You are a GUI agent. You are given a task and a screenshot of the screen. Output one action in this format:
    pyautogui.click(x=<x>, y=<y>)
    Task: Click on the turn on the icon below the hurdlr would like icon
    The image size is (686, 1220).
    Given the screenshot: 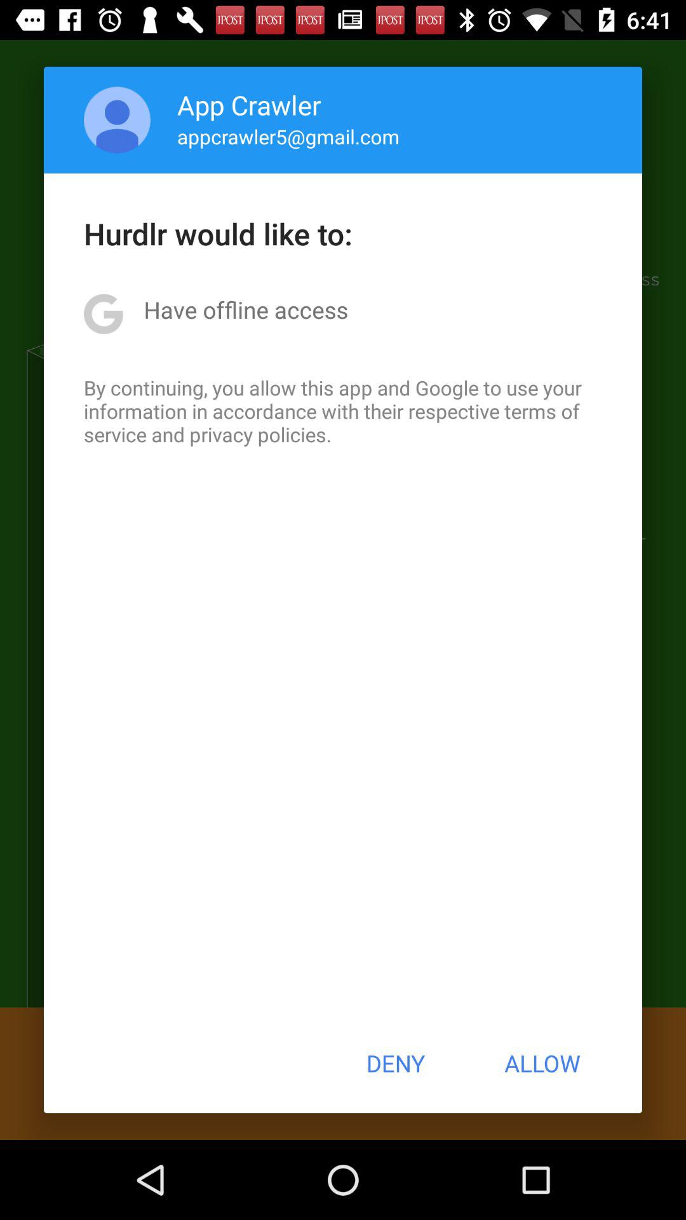 What is the action you would take?
    pyautogui.click(x=246, y=309)
    